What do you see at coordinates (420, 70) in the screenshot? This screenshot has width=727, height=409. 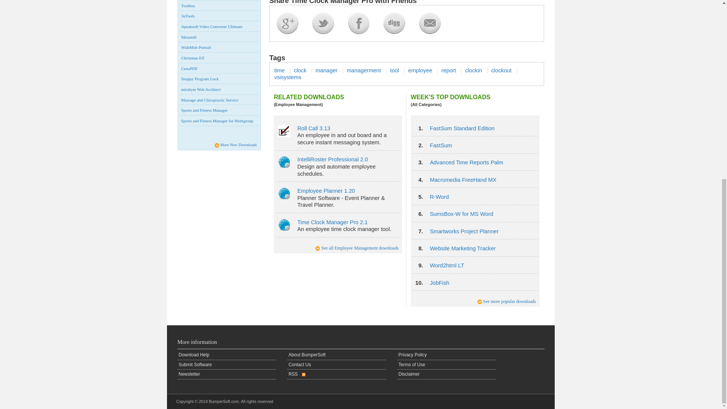 I see `employee` at bounding box center [420, 70].